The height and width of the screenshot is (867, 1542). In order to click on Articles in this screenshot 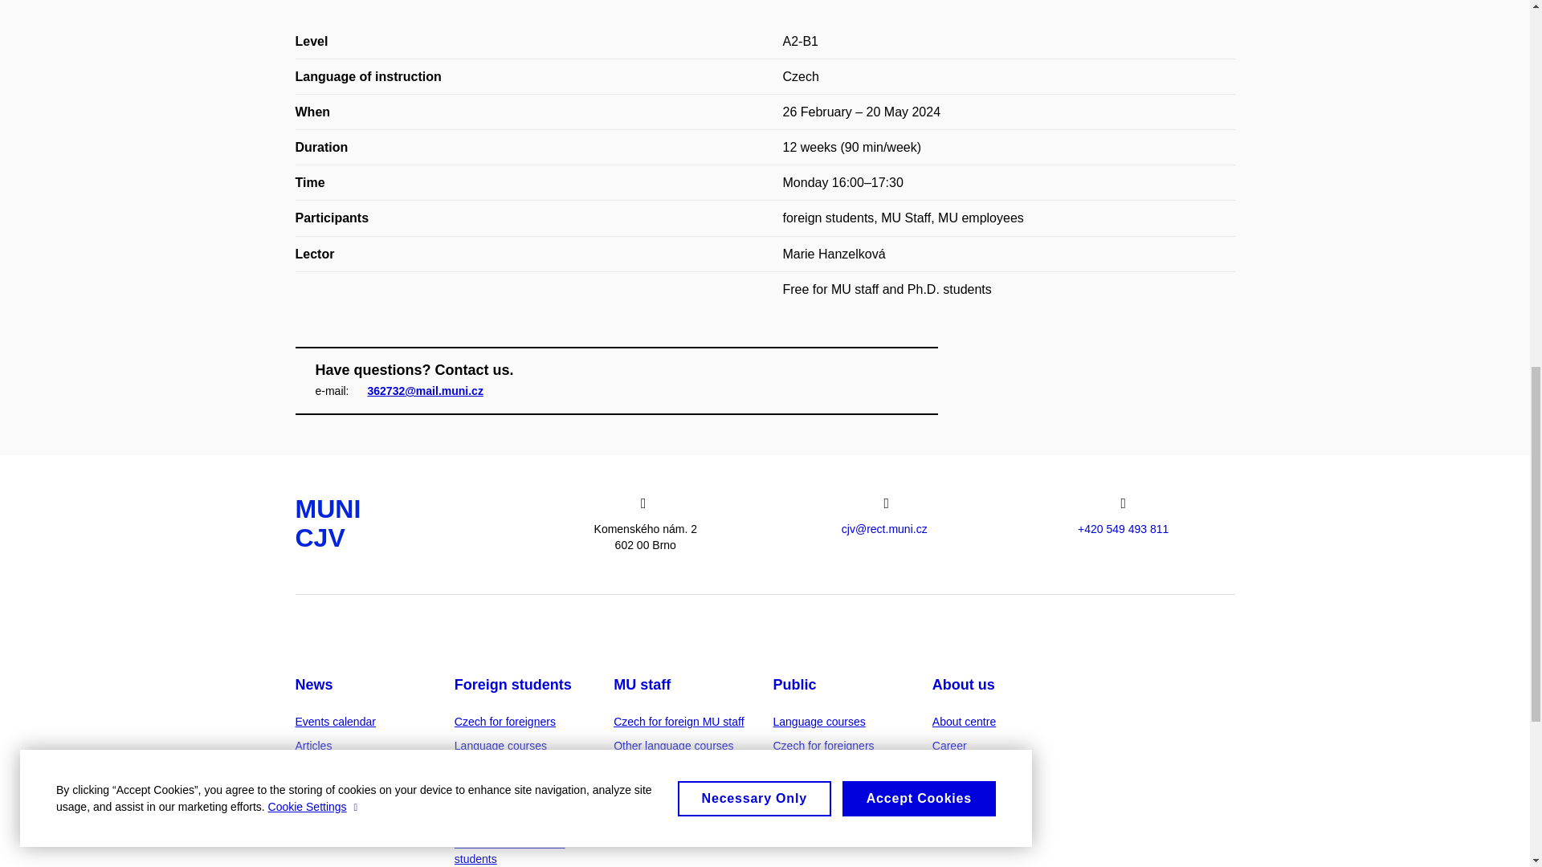, I will do `click(314, 746)`.